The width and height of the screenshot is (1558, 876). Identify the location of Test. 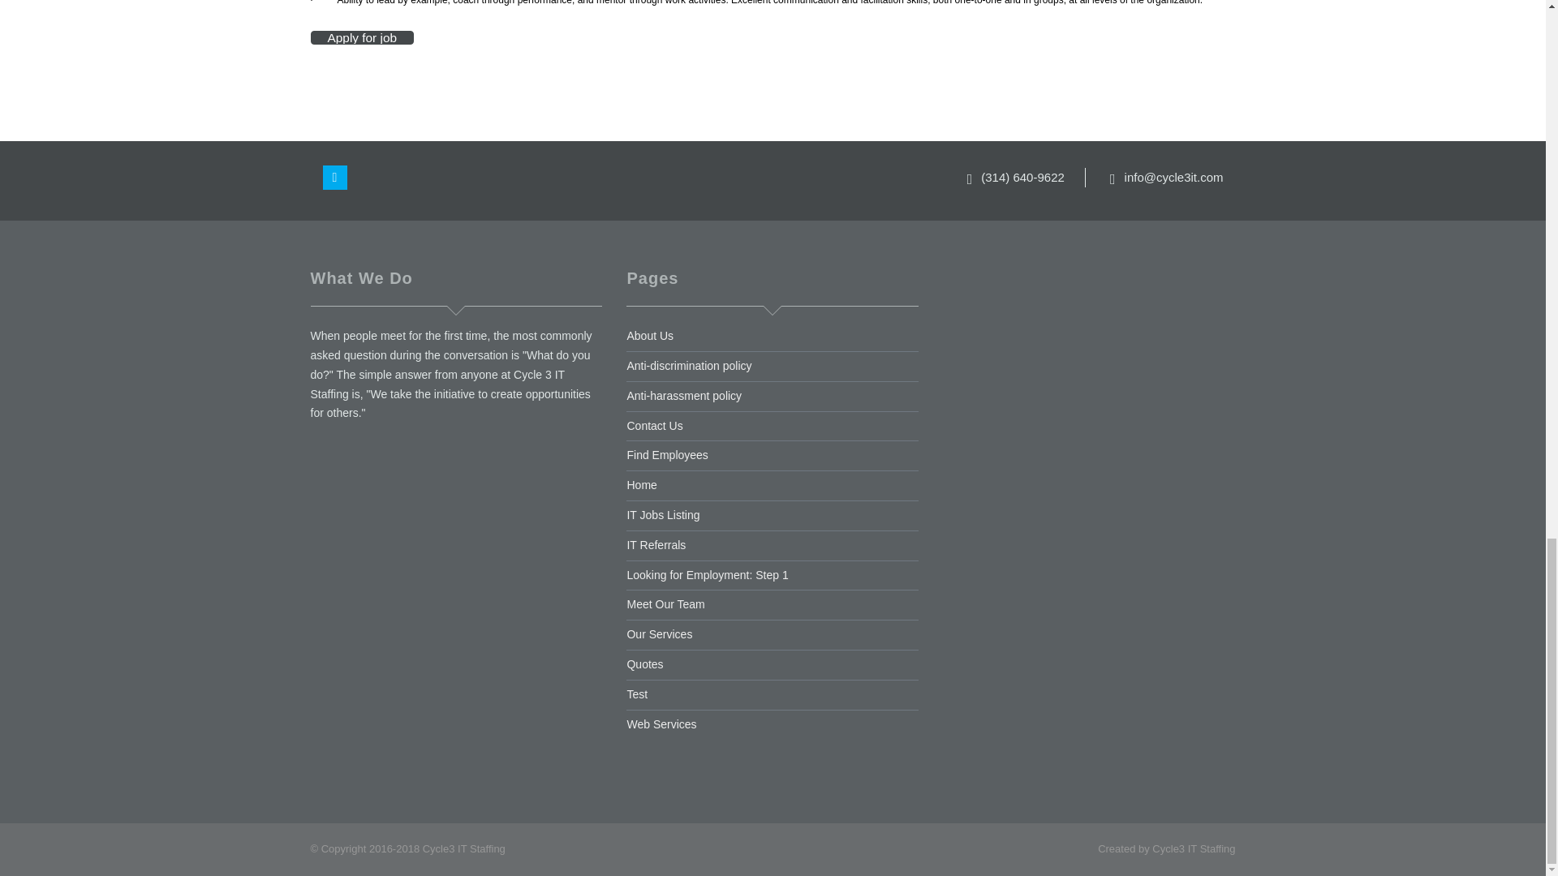
(636, 694).